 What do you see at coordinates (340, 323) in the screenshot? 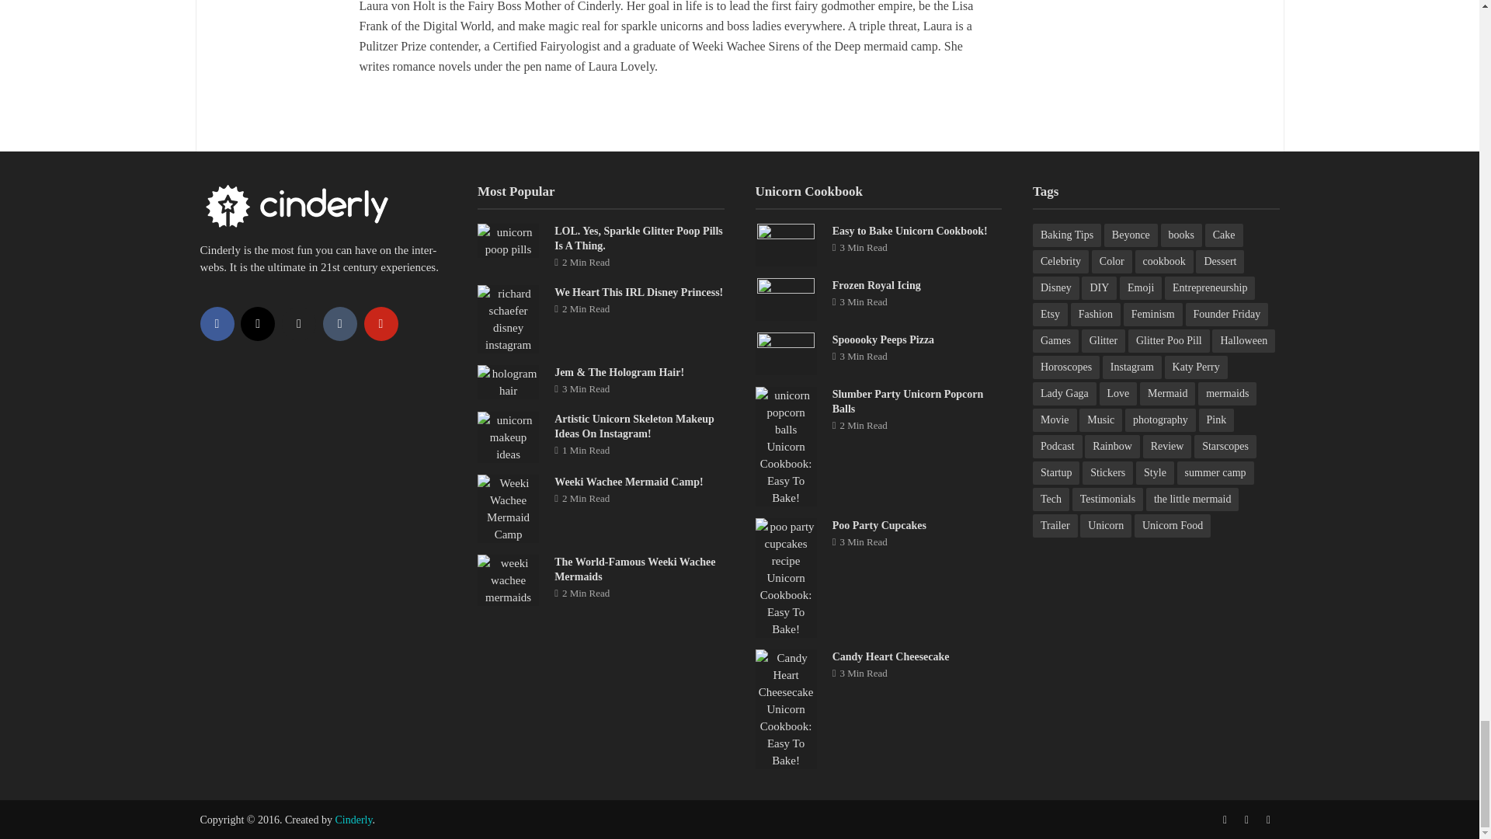
I see `tumblr` at bounding box center [340, 323].